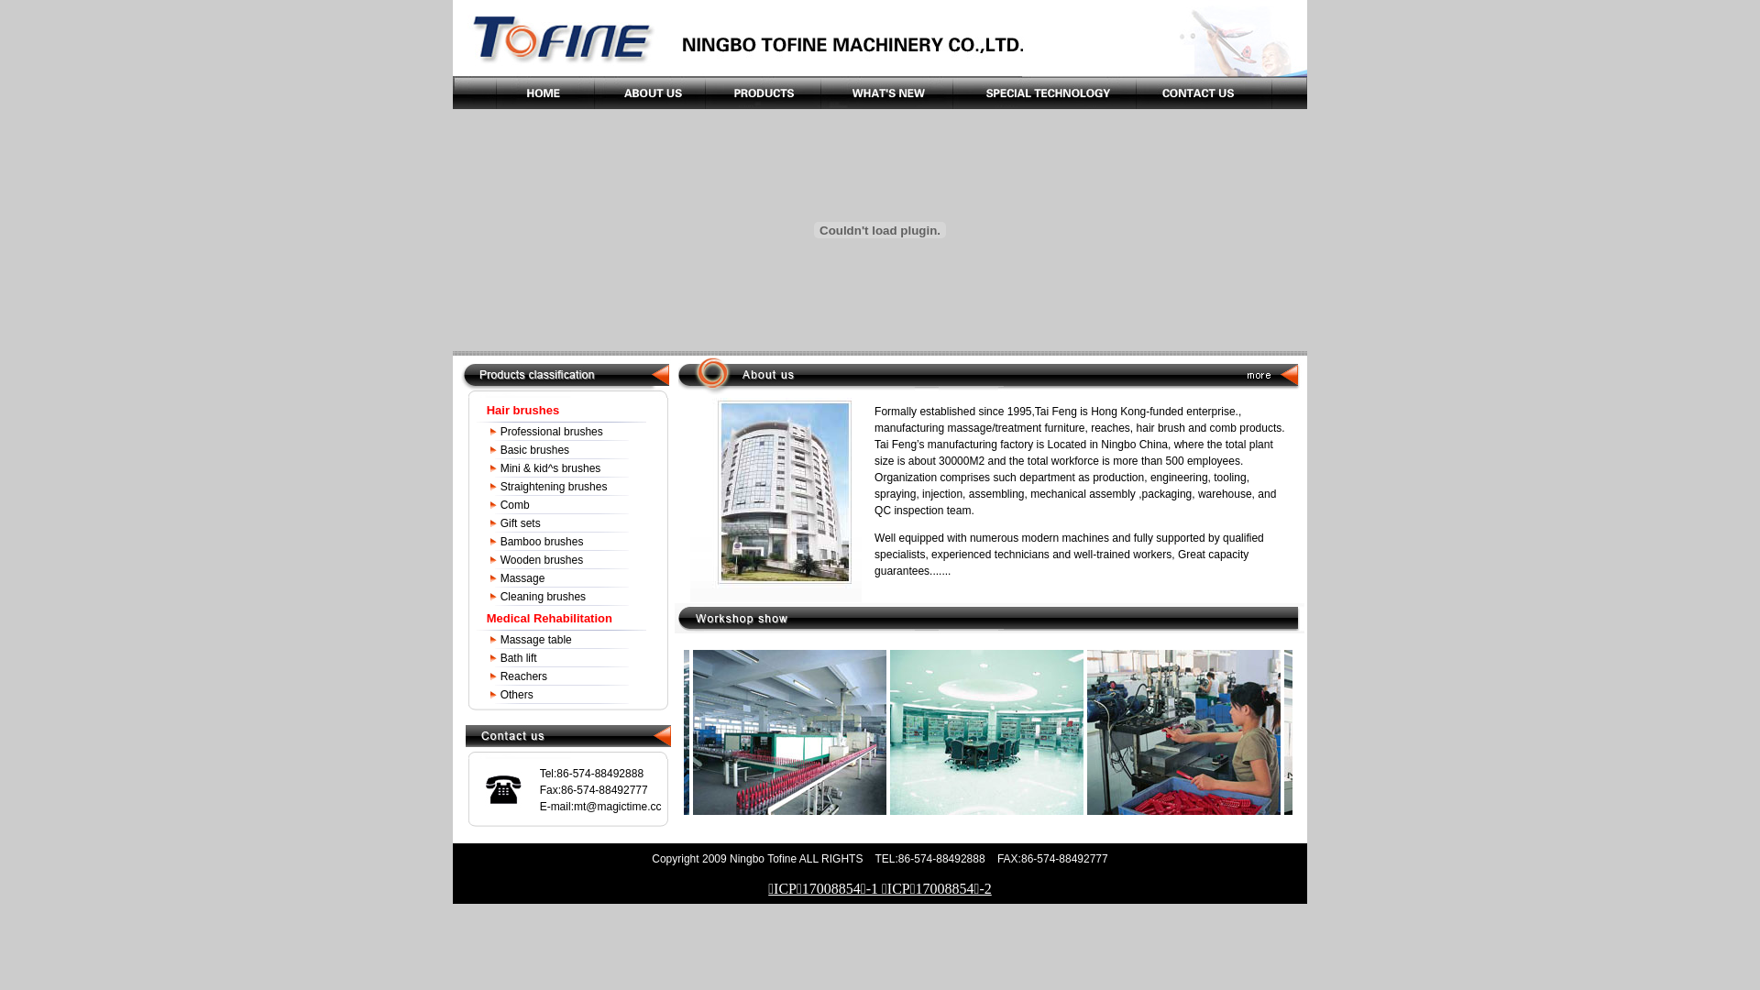 Image resolution: width=1760 pixels, height=990 pixels. I want to click on Basic brushes, so click(535, 450).